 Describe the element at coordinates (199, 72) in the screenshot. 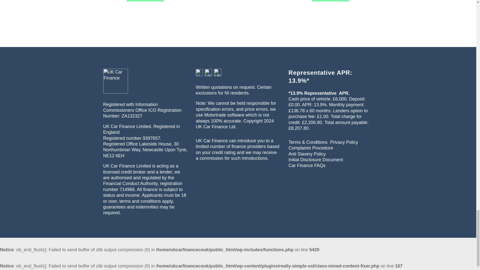

I see `UK Car Finance Instagram icon` at that location.